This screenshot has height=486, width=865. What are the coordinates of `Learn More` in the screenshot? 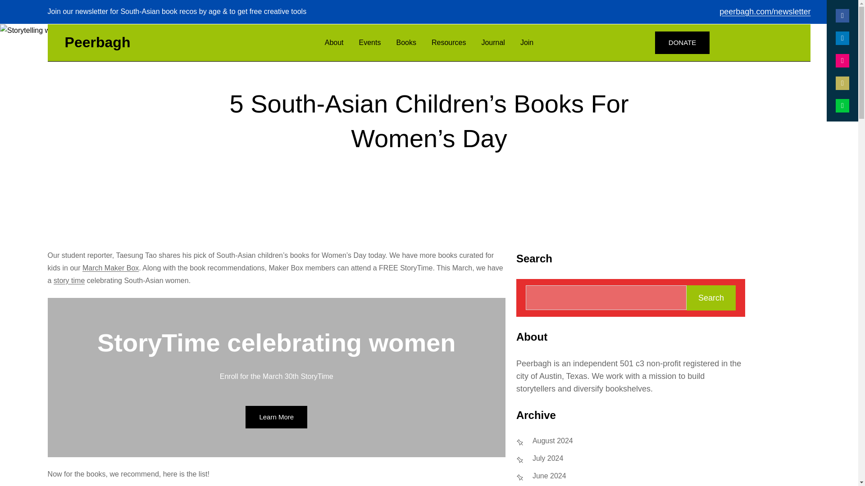 It's located at (276, 417).